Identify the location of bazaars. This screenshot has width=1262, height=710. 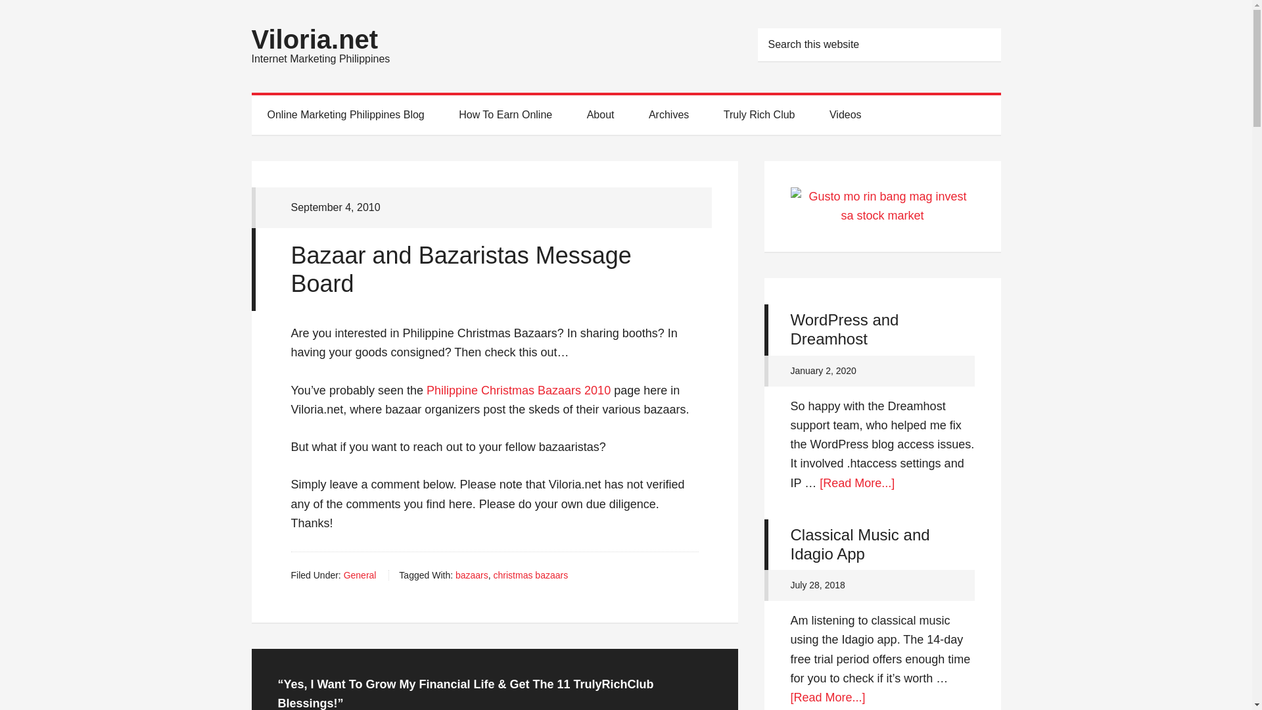
(472, 575).